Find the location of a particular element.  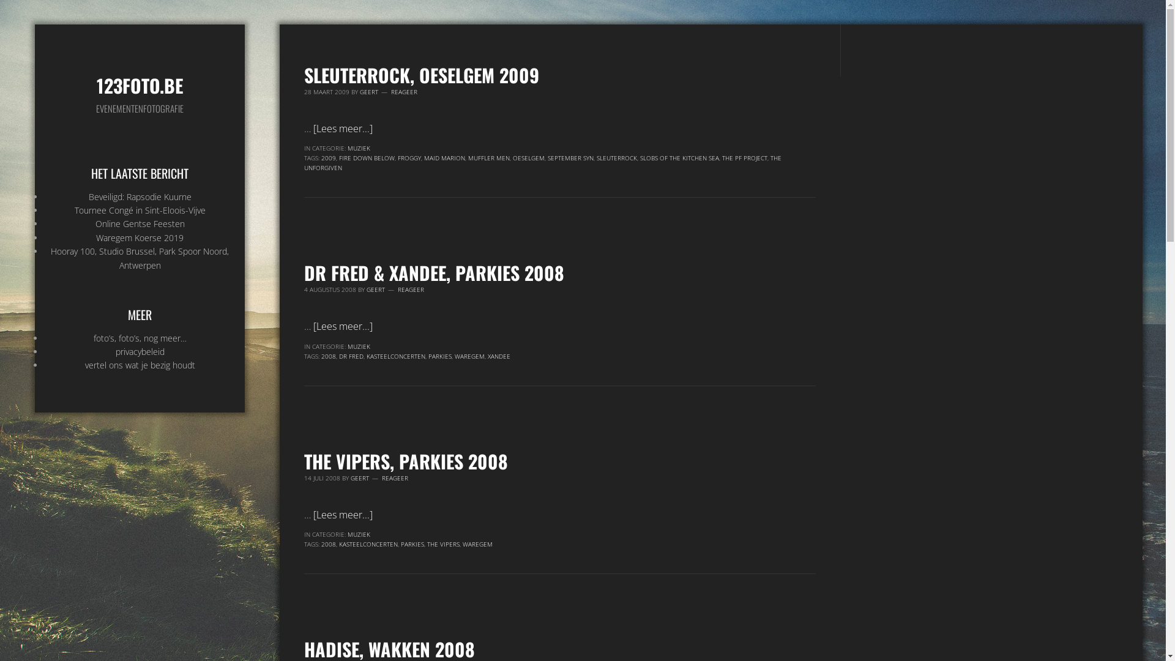

123FOTO.BE is located at coordinates (140, 86).